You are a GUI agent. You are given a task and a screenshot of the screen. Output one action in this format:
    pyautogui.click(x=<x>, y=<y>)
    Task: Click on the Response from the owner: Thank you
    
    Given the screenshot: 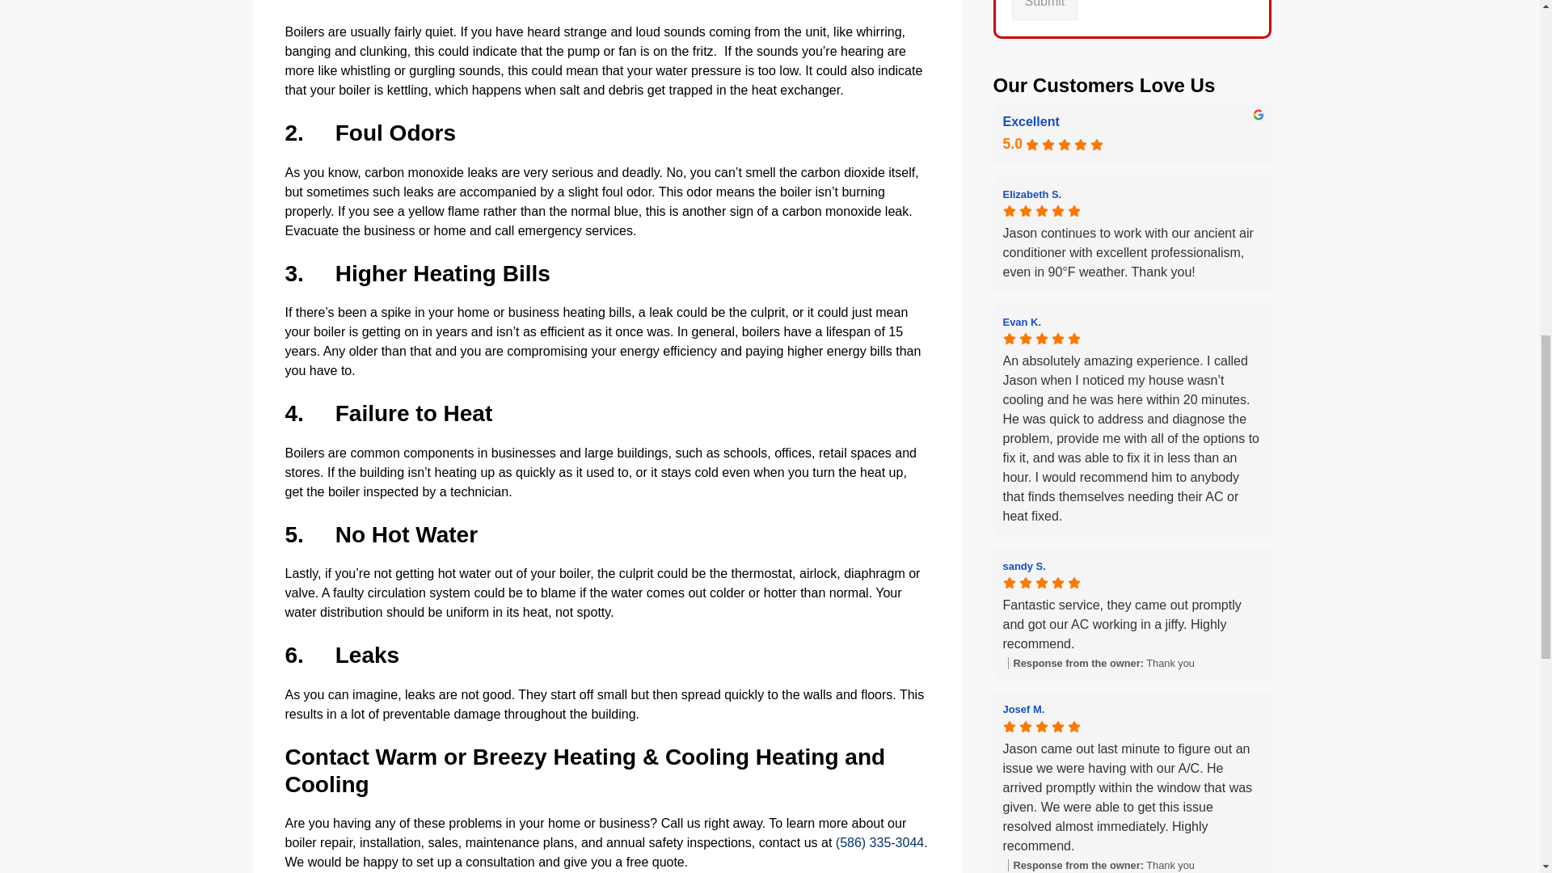 What is the action you would take?
    pyautogui.click(x=1133, y=865)
    